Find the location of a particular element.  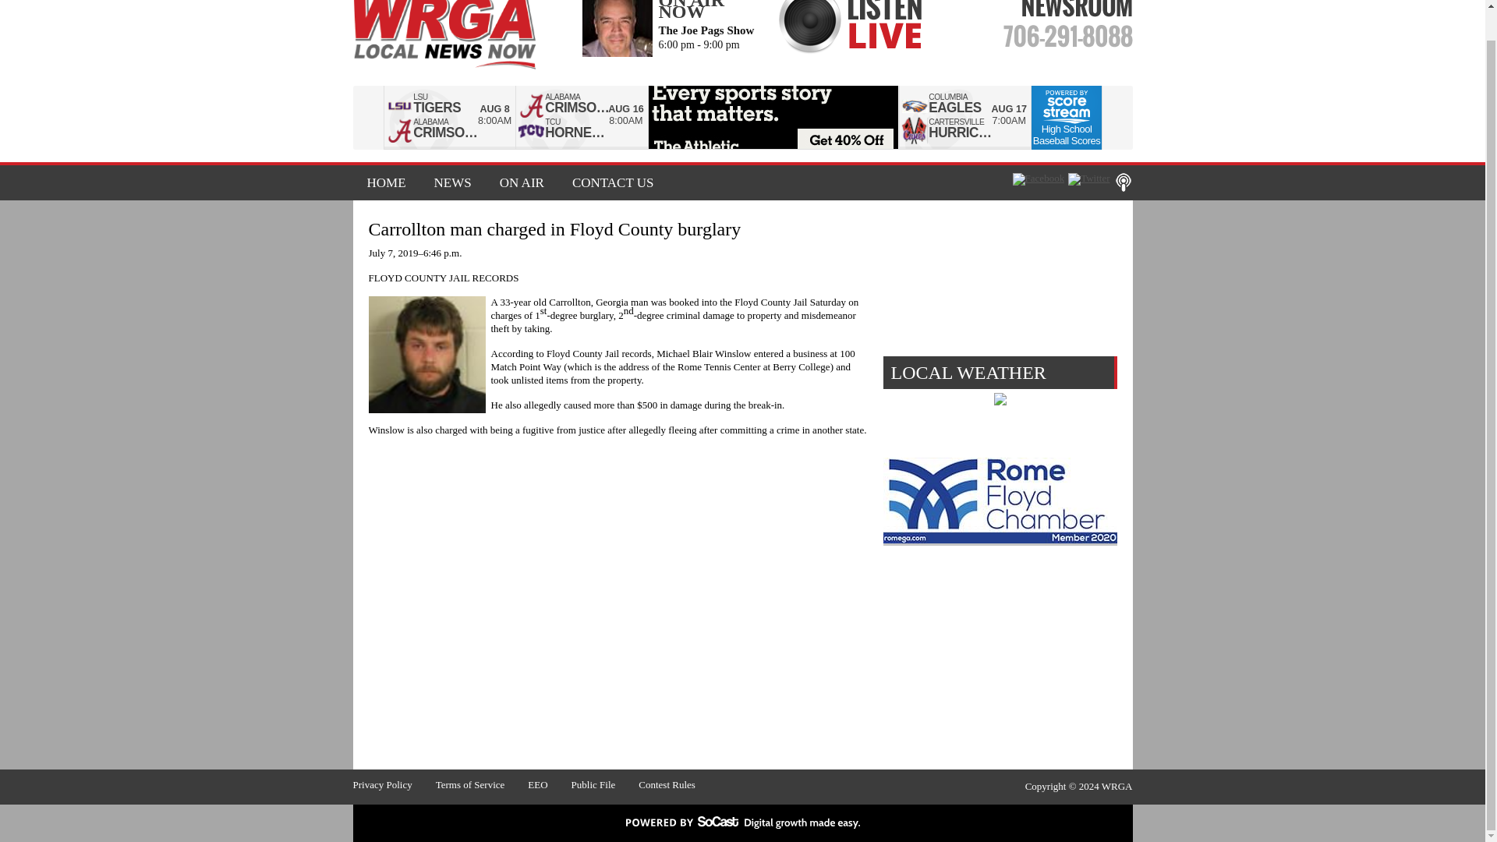

Public File is located at coordinates (605, 784).